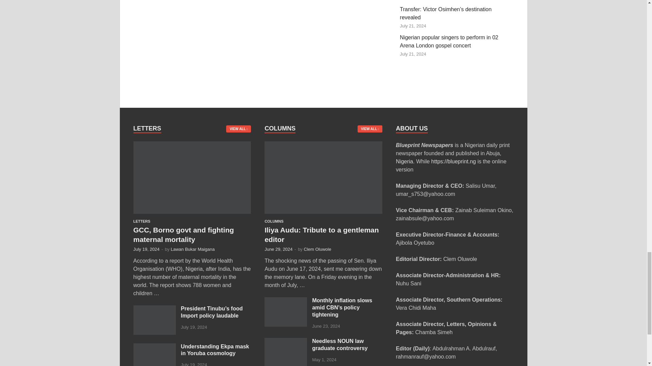 This screenshot has height=366, width=652. I want to click on Iliya Audu: Tribute to a gentleman editor, so click(323, 145).